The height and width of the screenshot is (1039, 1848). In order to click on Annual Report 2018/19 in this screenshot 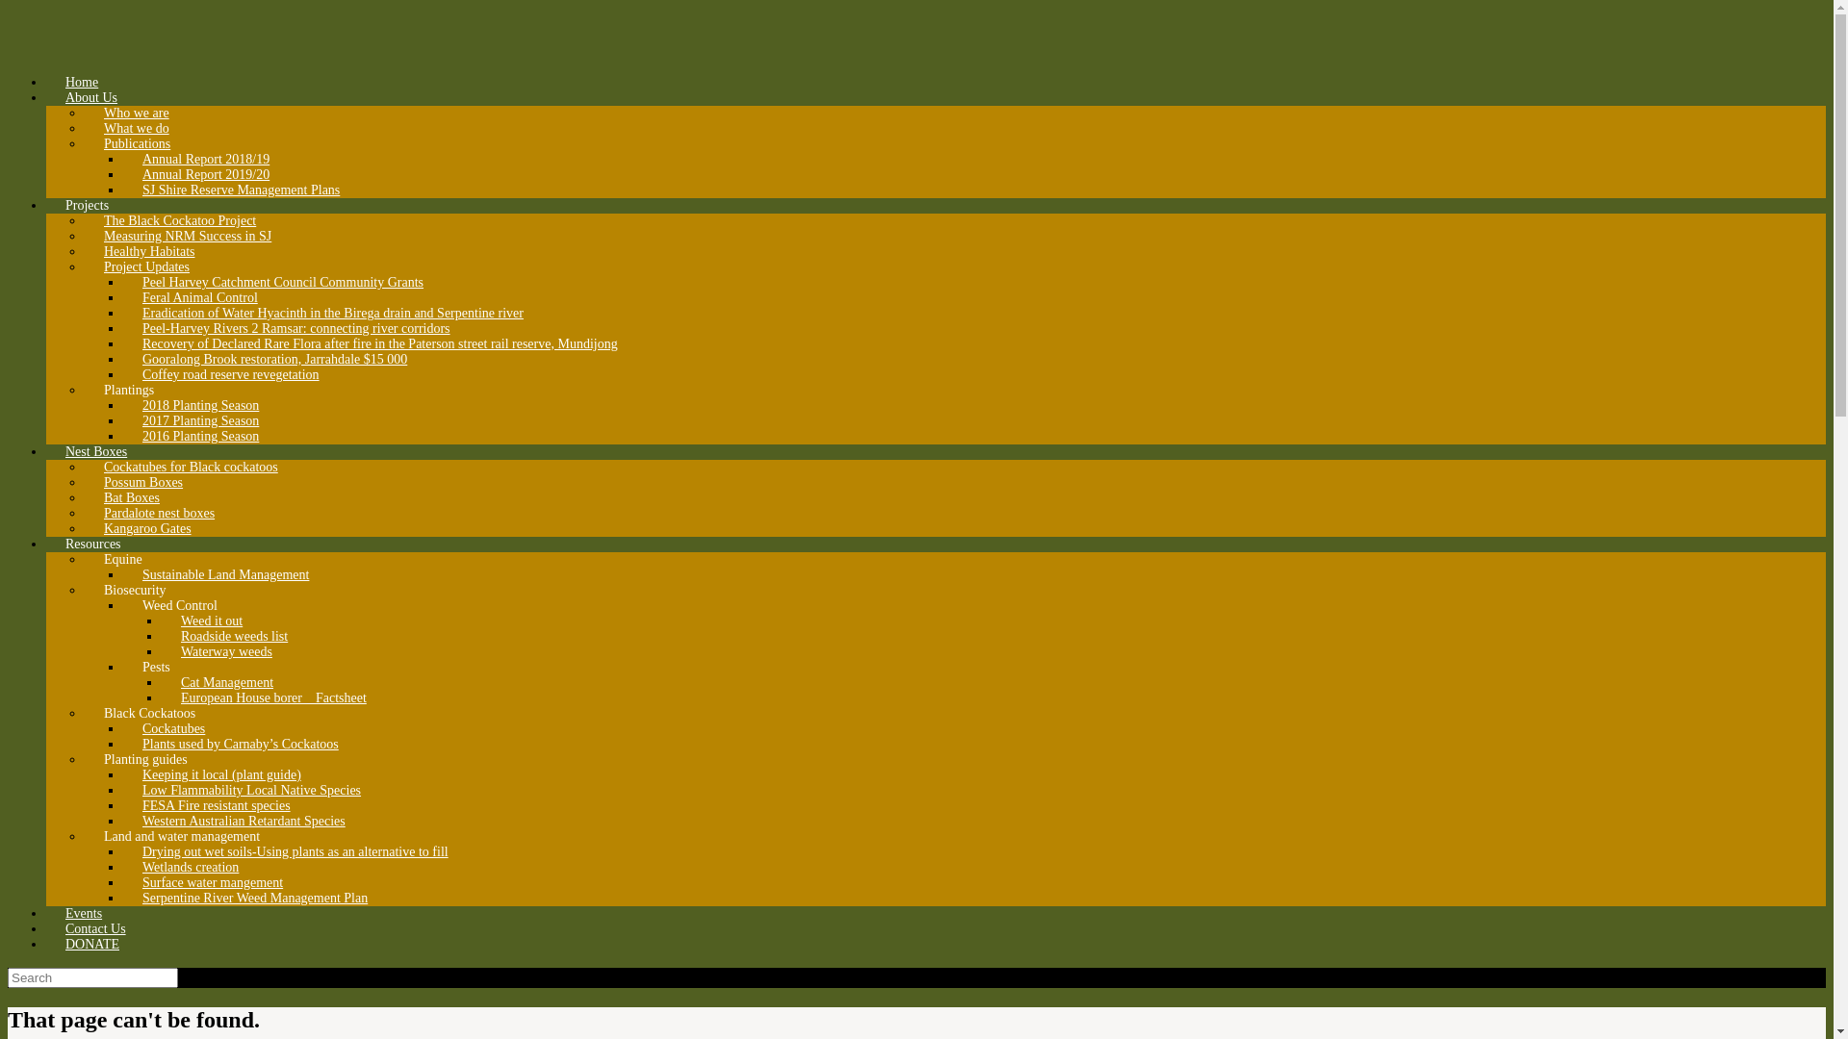, I will do `click(206, 160)`.